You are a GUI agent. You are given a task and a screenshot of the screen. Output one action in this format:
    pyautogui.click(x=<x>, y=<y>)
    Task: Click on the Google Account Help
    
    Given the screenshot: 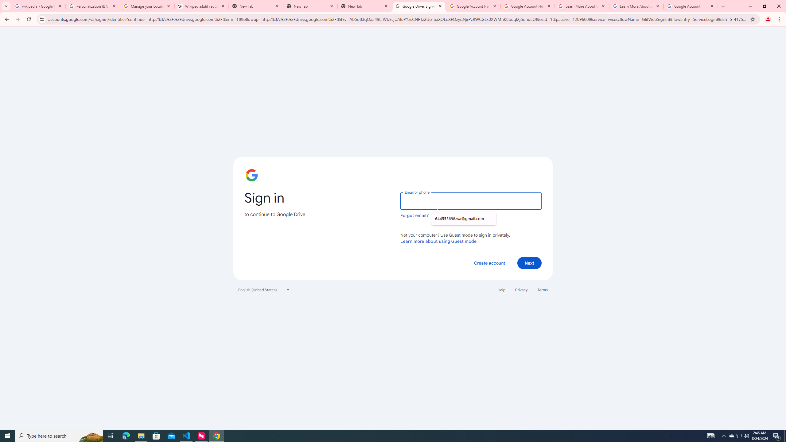 What is the action you would take?
    pyautogui.click(x=527, y=6)
    